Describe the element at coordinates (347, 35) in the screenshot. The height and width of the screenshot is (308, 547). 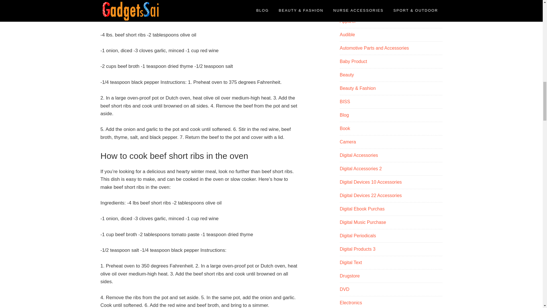
I see `Audible` at that location.